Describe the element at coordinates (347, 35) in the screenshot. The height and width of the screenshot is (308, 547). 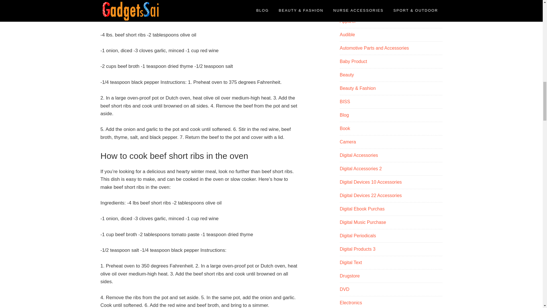
I see `Audible` at that location.